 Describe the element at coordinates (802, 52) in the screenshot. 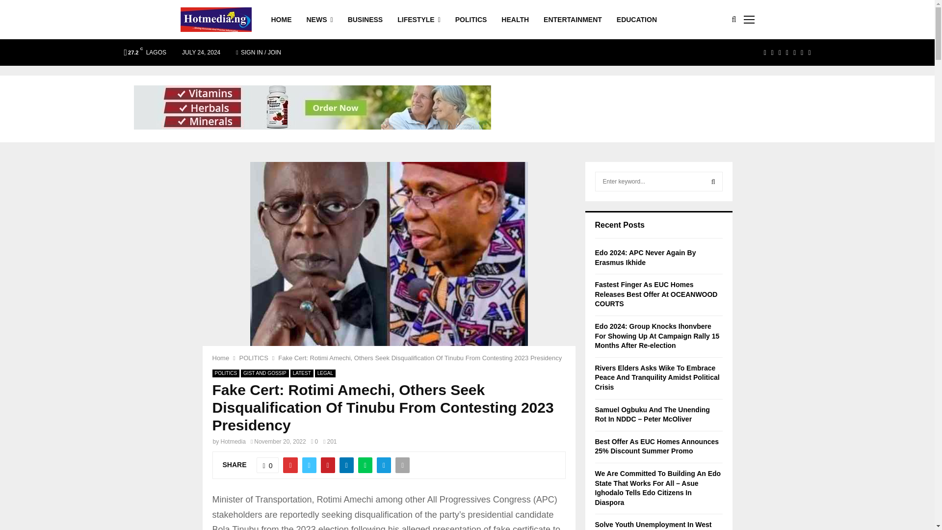

I see `Email` at that location.